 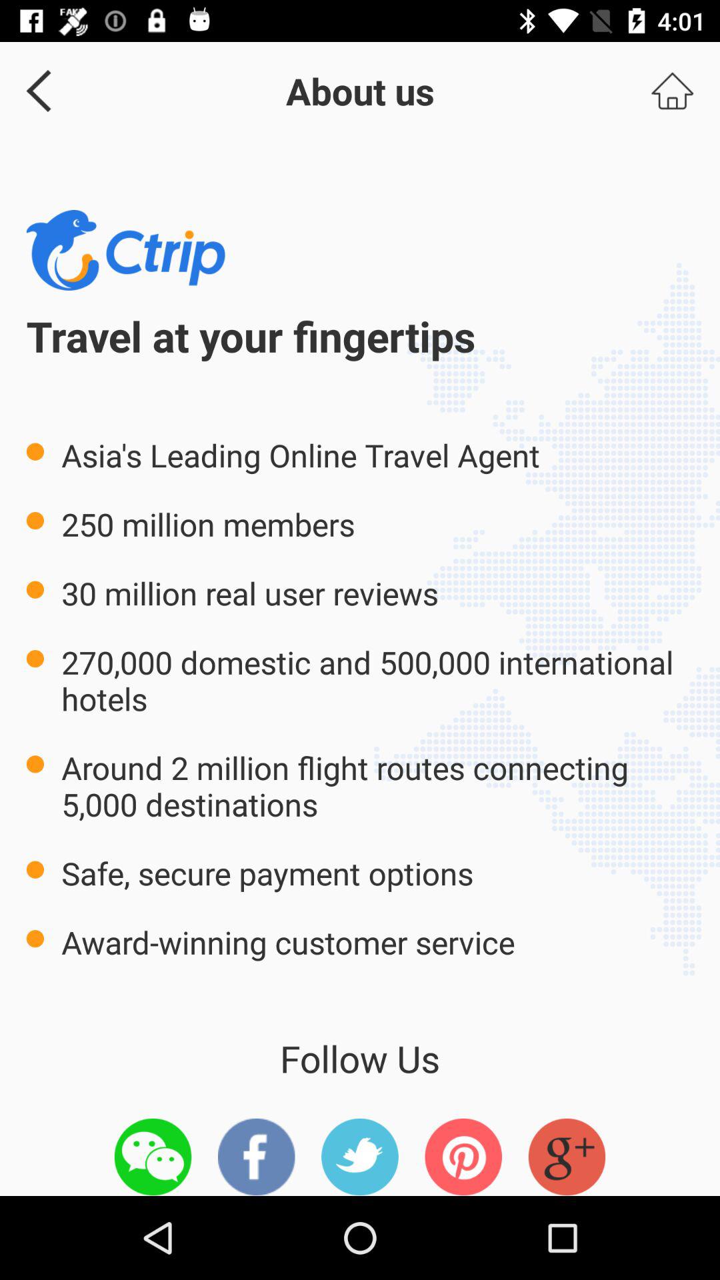 I want to click on pinterest link, so click(x=463, y=1157).